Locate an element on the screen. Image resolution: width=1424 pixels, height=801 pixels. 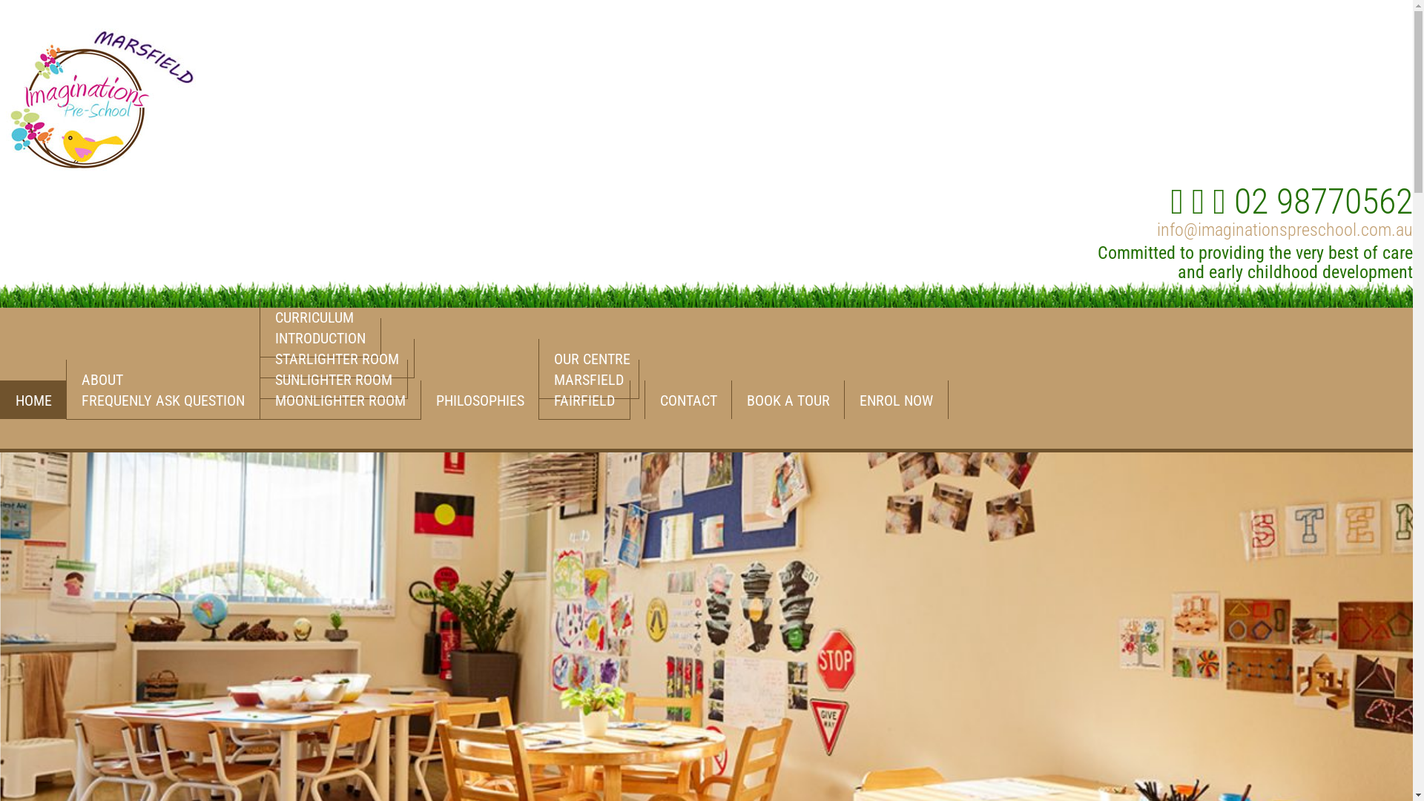
CURRICULUM is located at coordinates (314, 317).